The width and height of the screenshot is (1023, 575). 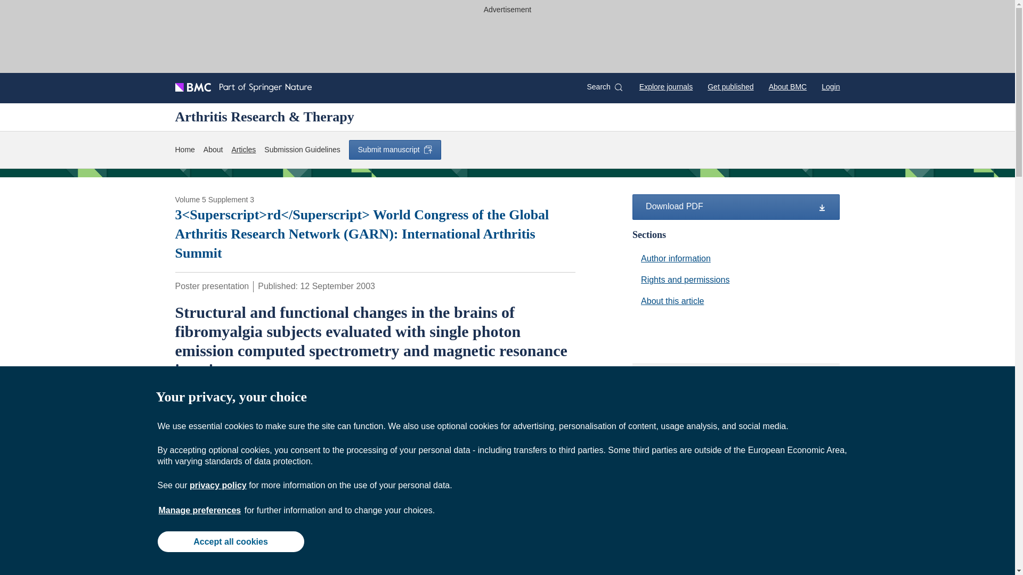 I want to click on About, so click(x=213, y=150).